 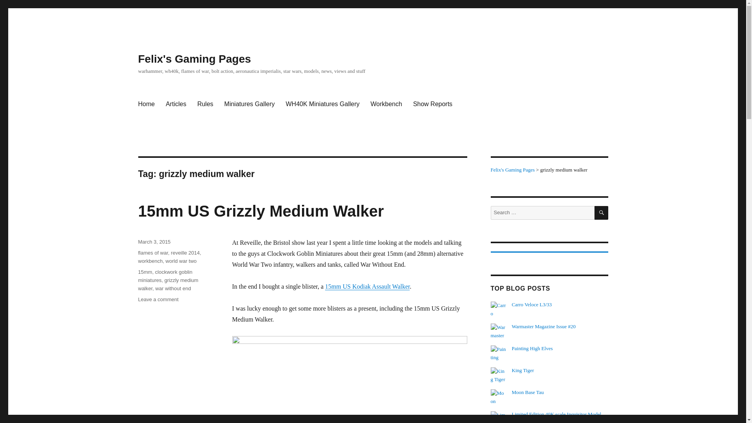 I want to click on Moon Base Tau, so click(x=528, y=392).